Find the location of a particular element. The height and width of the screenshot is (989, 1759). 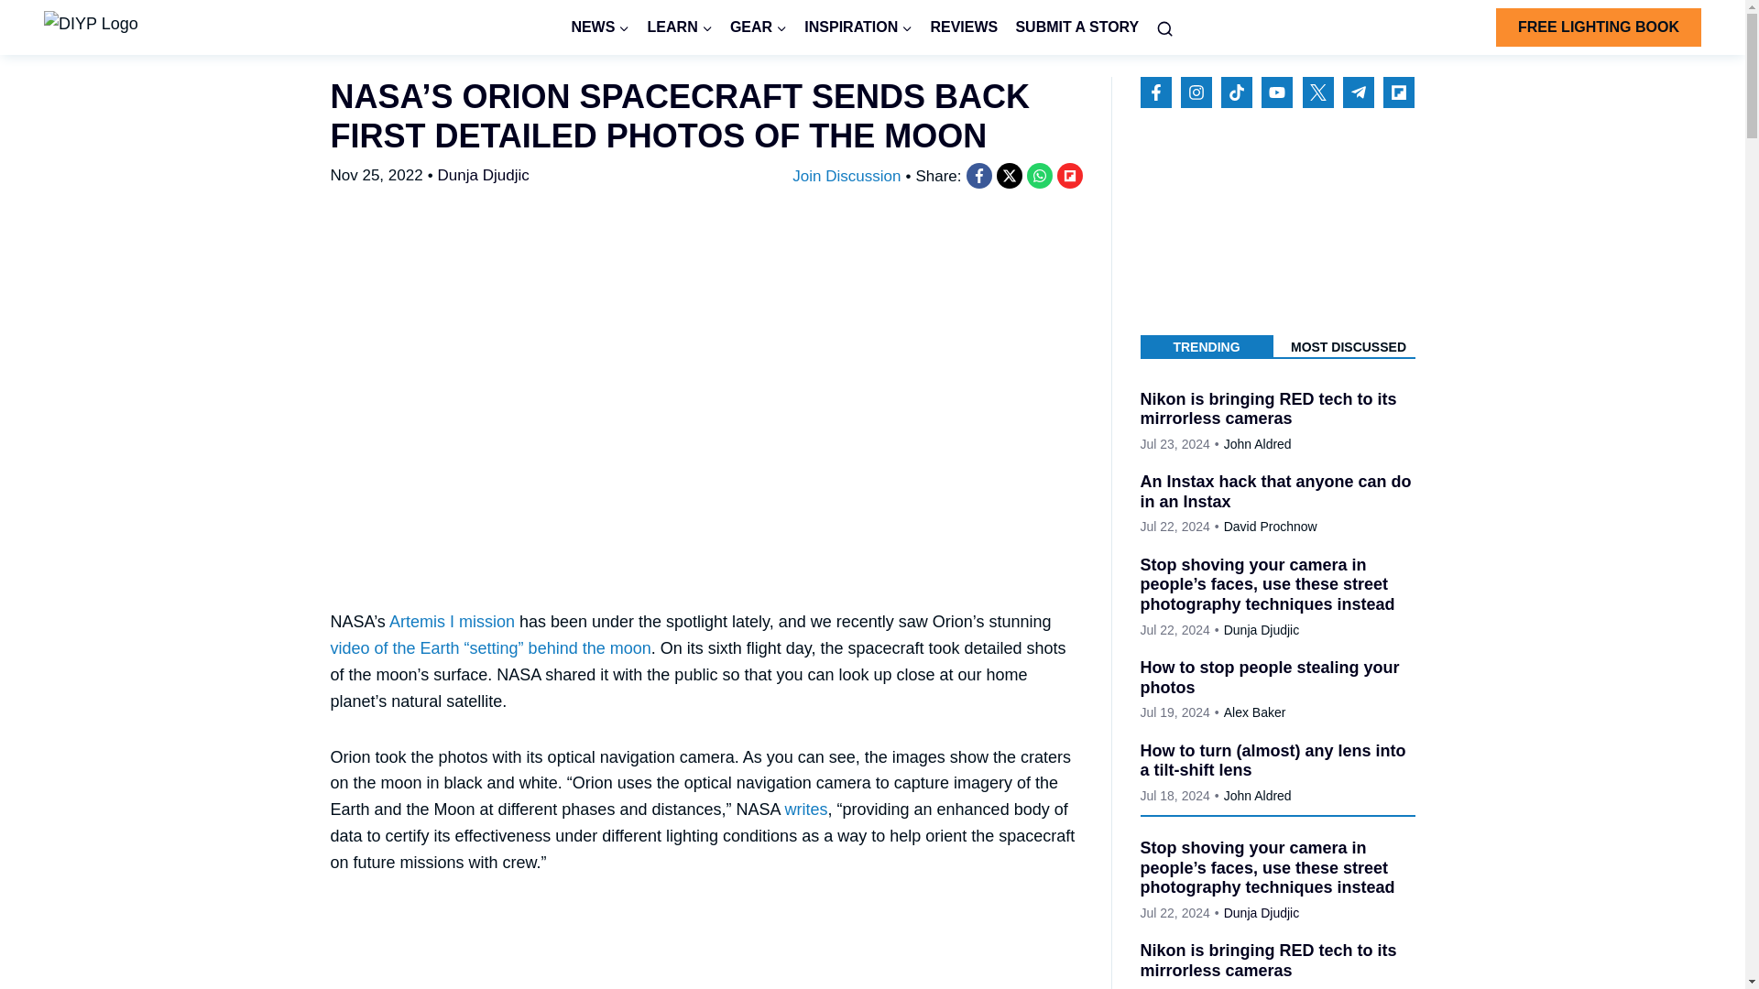

Search articles is located at coordinates (1165, 27).